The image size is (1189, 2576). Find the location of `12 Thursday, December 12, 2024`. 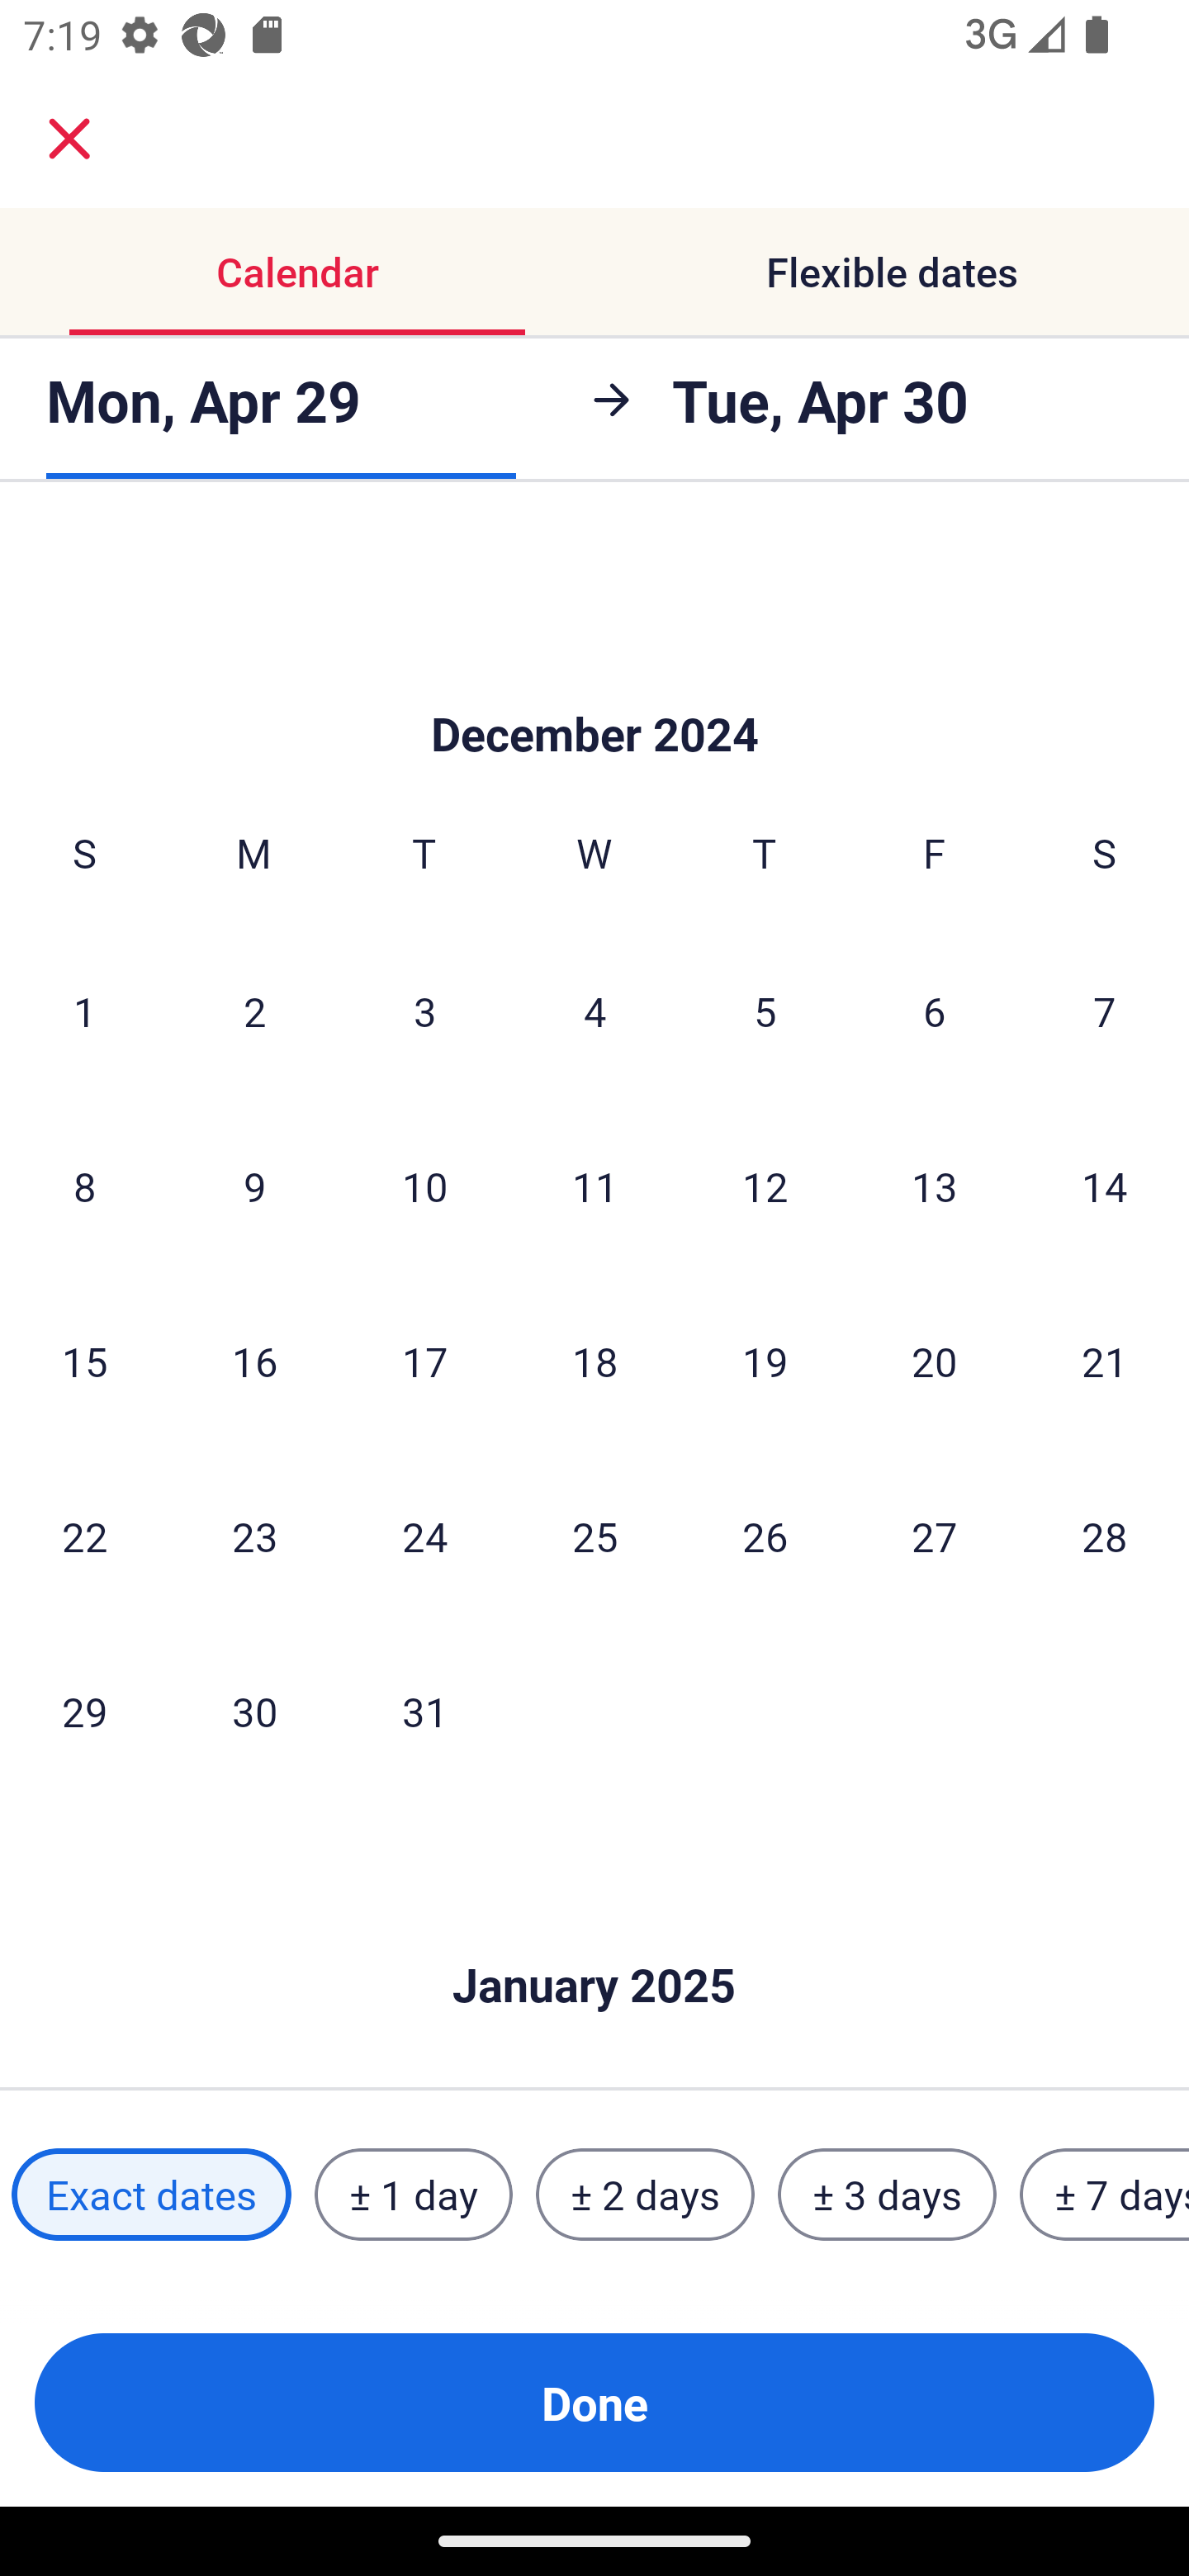

12 Thursday, December 12, 2024 is located at coordinates (765, 1186).